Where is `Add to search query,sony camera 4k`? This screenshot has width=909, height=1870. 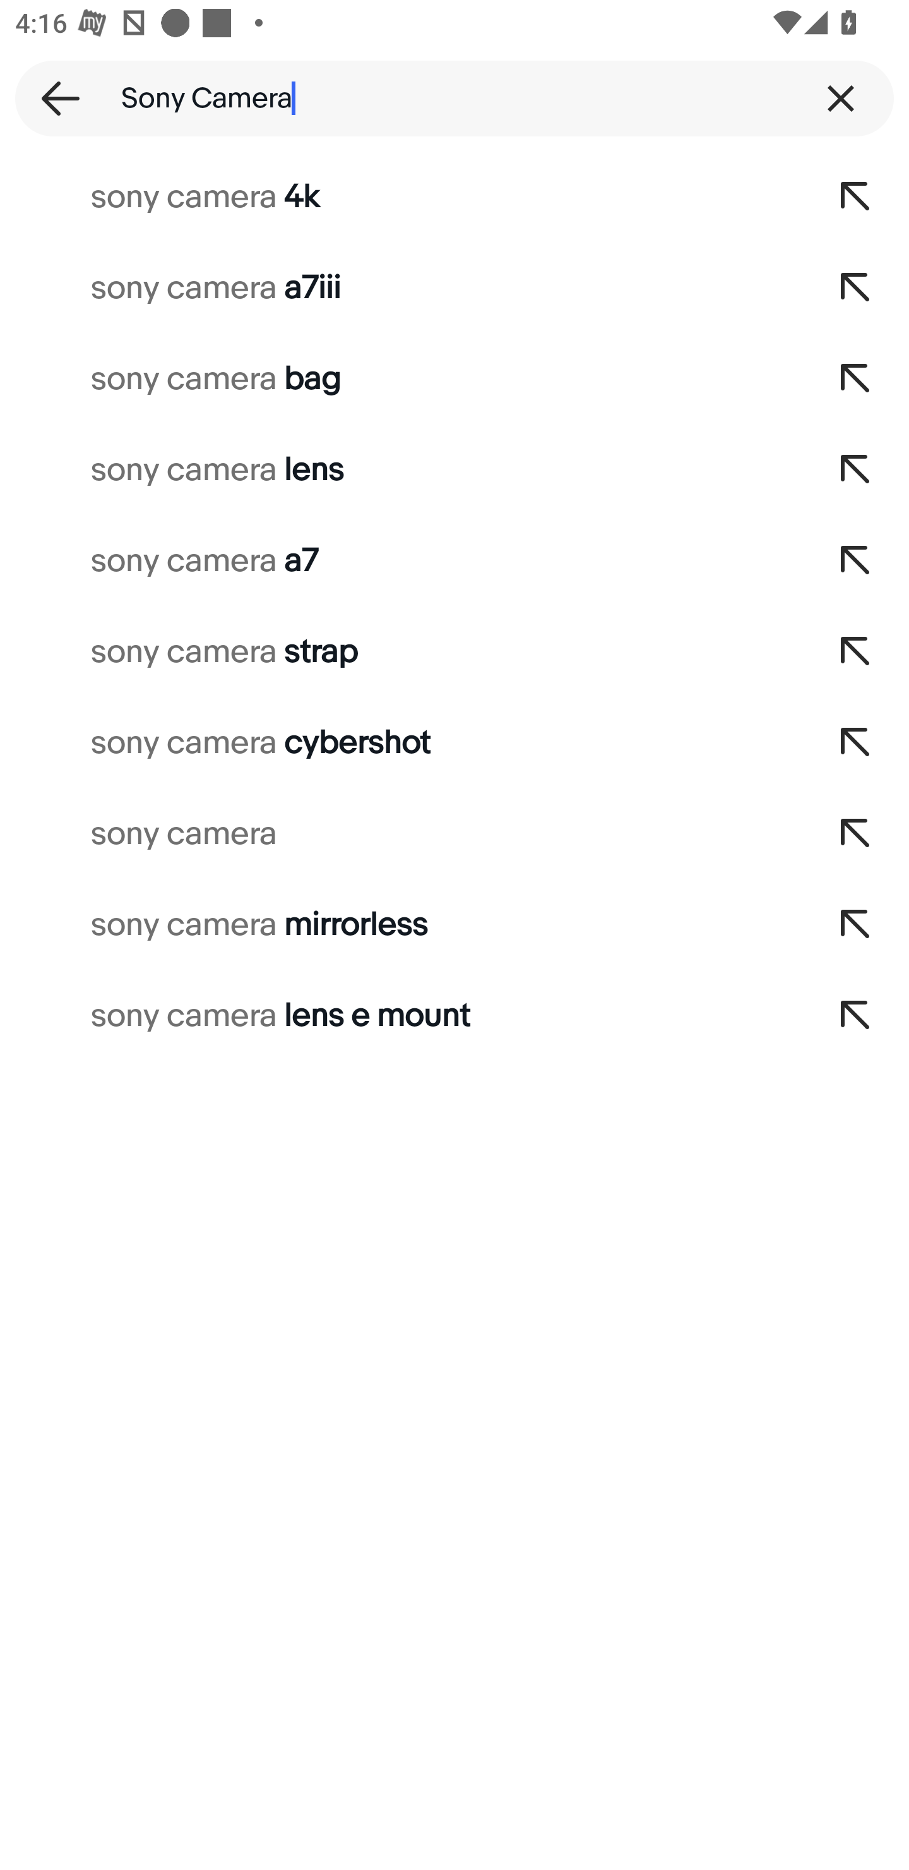
Add to search query,sony camera 4k is located at coordinates (856, 197).